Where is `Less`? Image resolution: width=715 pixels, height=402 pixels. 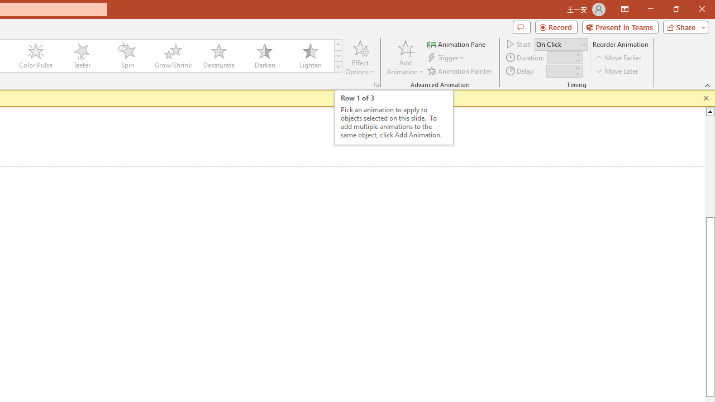
Less is located at coordinates (577, 74).